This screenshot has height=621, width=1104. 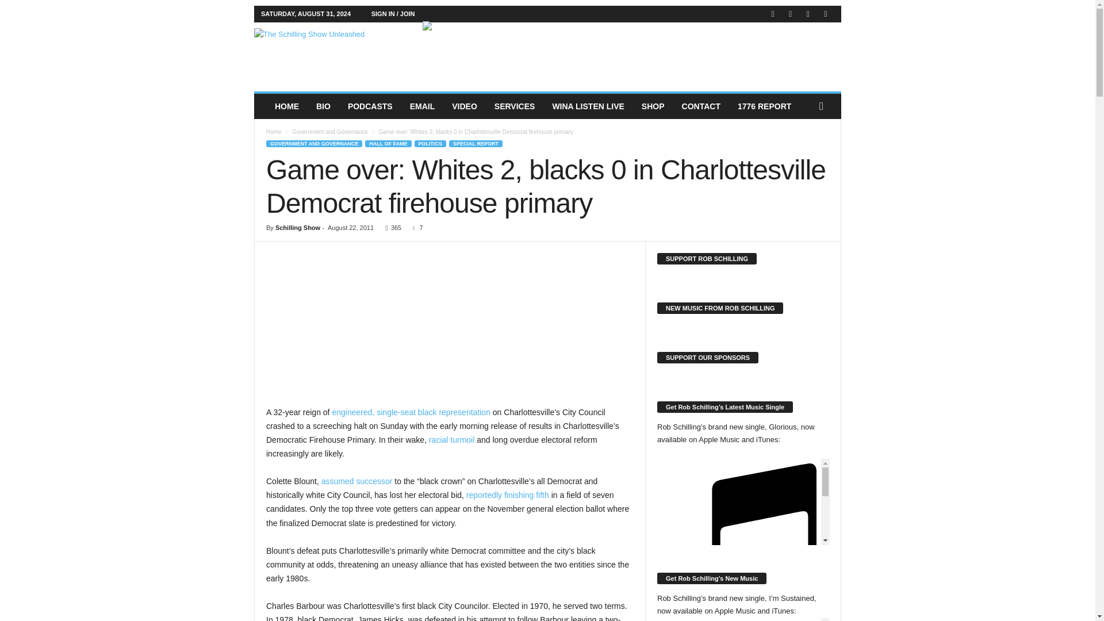 What do you see at coordinates (332, 54) in the screenshot?
I see `The Schilling Show Blog` at bounding box center [332, 54].